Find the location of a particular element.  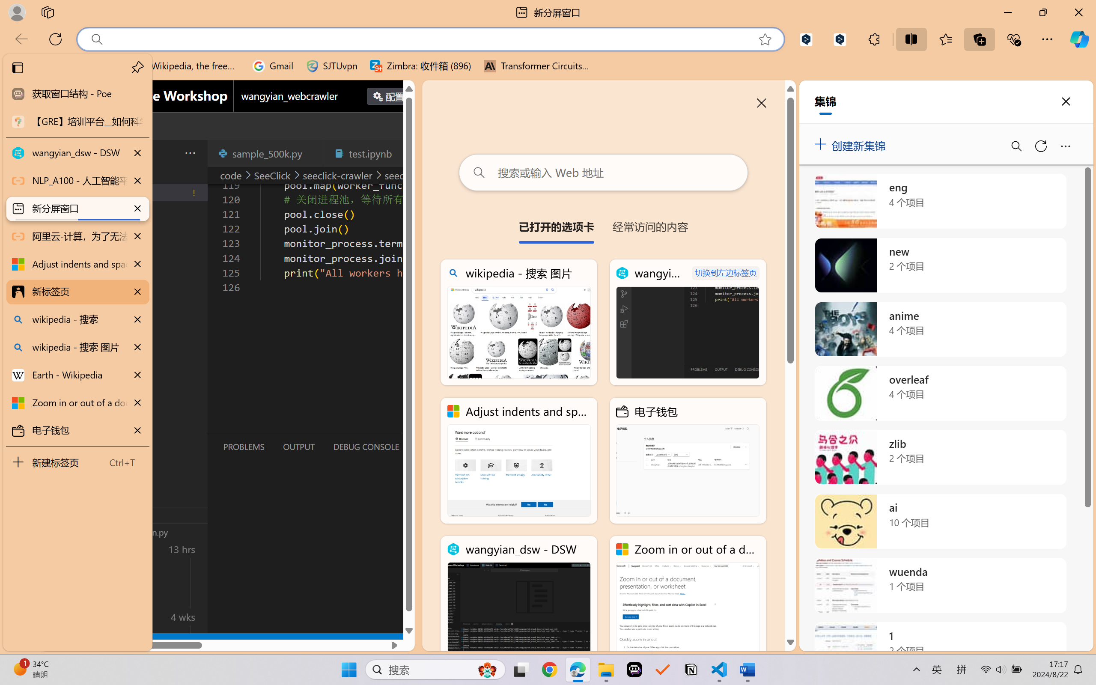

Timeline Section is located at coordinates (142, 532).